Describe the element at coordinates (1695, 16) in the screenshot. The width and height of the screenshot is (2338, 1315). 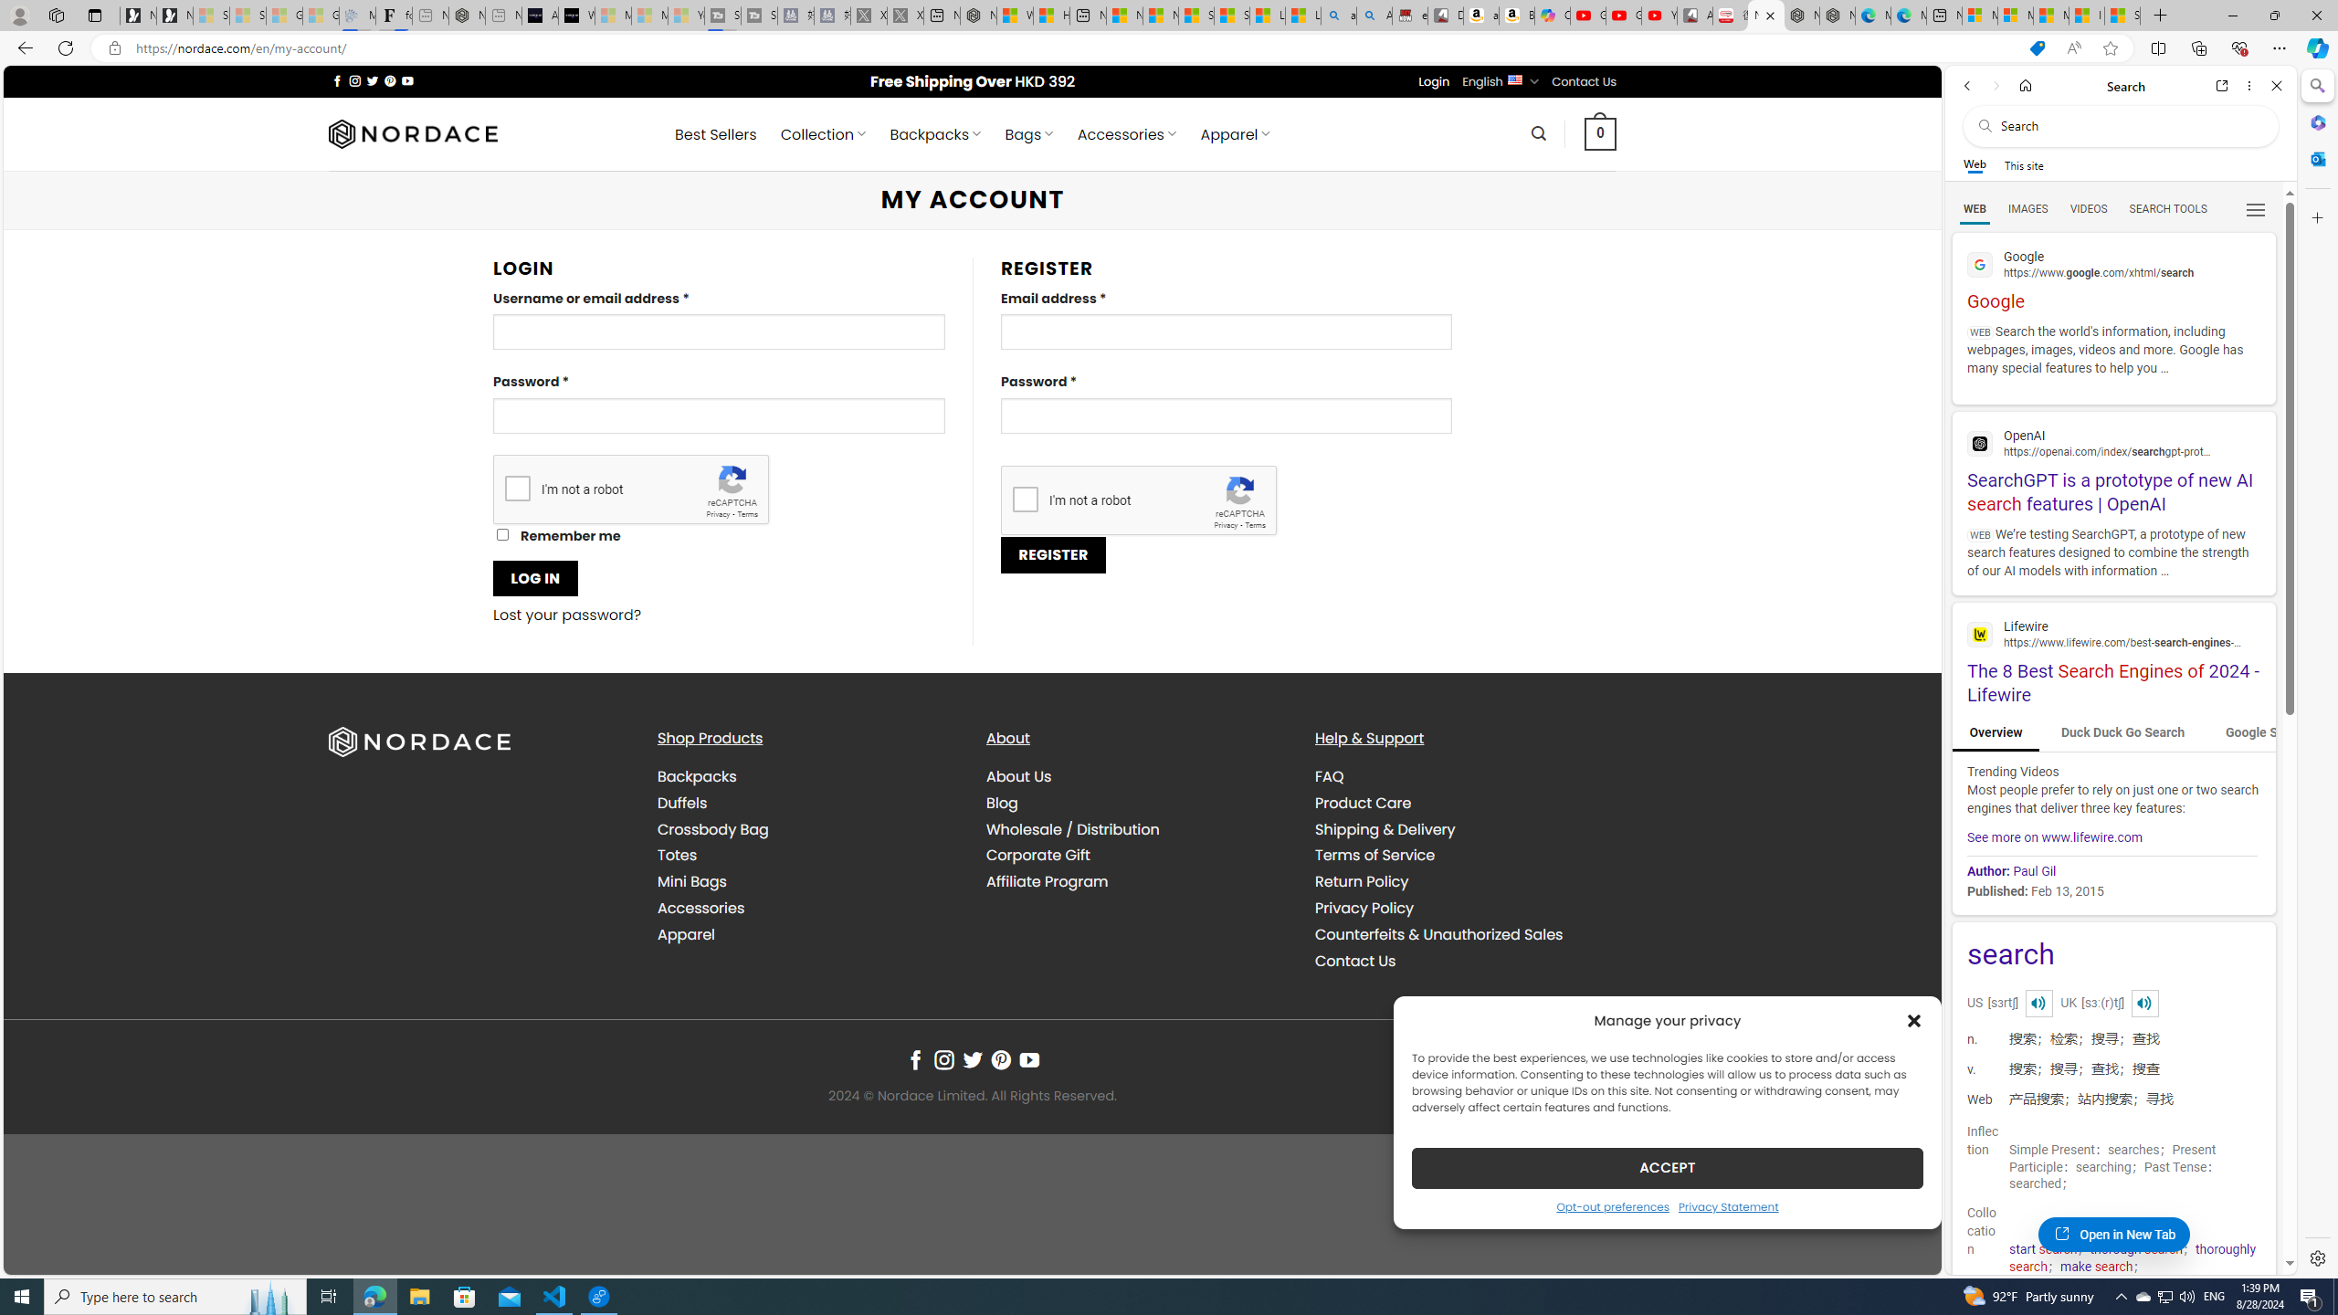
I see `All Cubot phones` at that location.